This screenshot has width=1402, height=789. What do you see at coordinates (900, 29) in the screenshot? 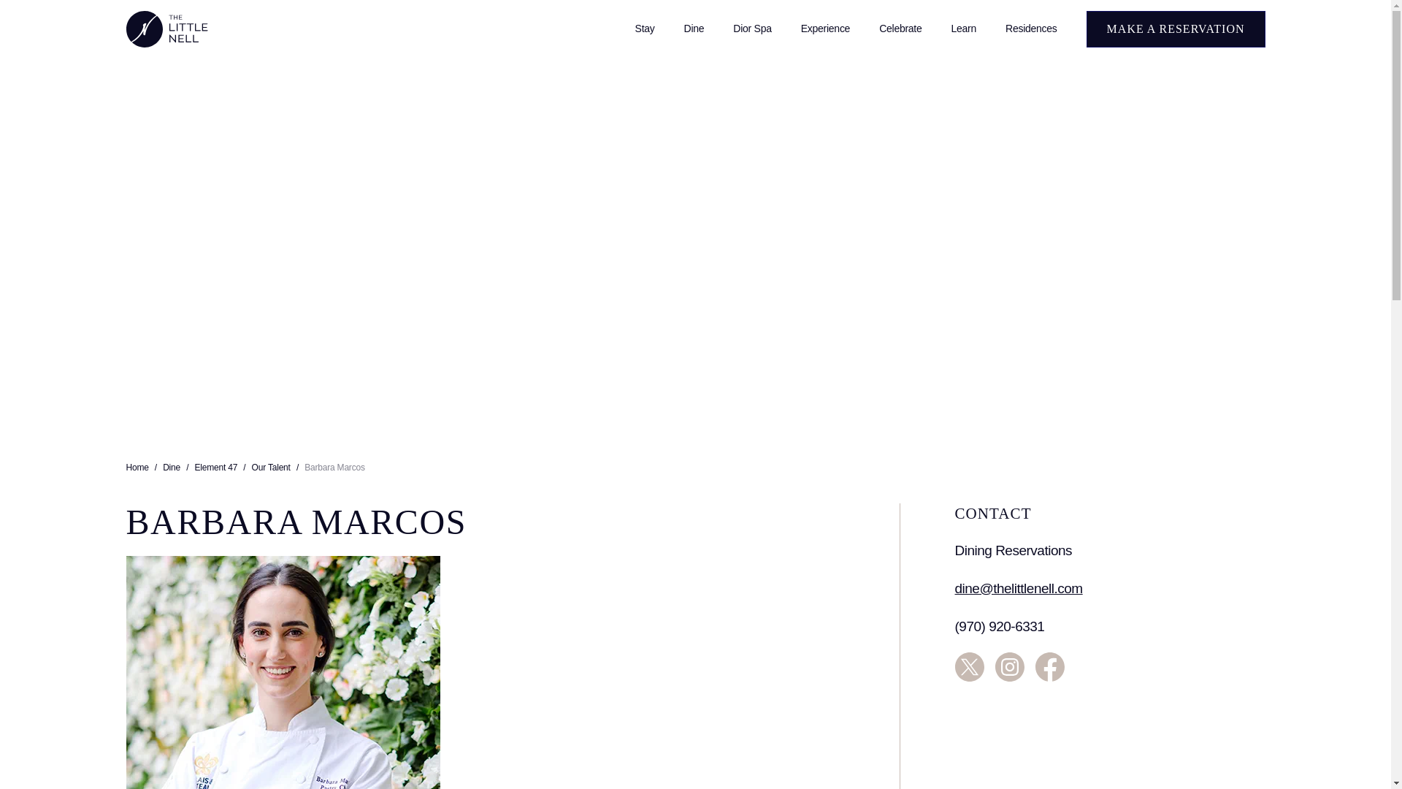
I see `Celebrate` at bounding box center [900, 29].